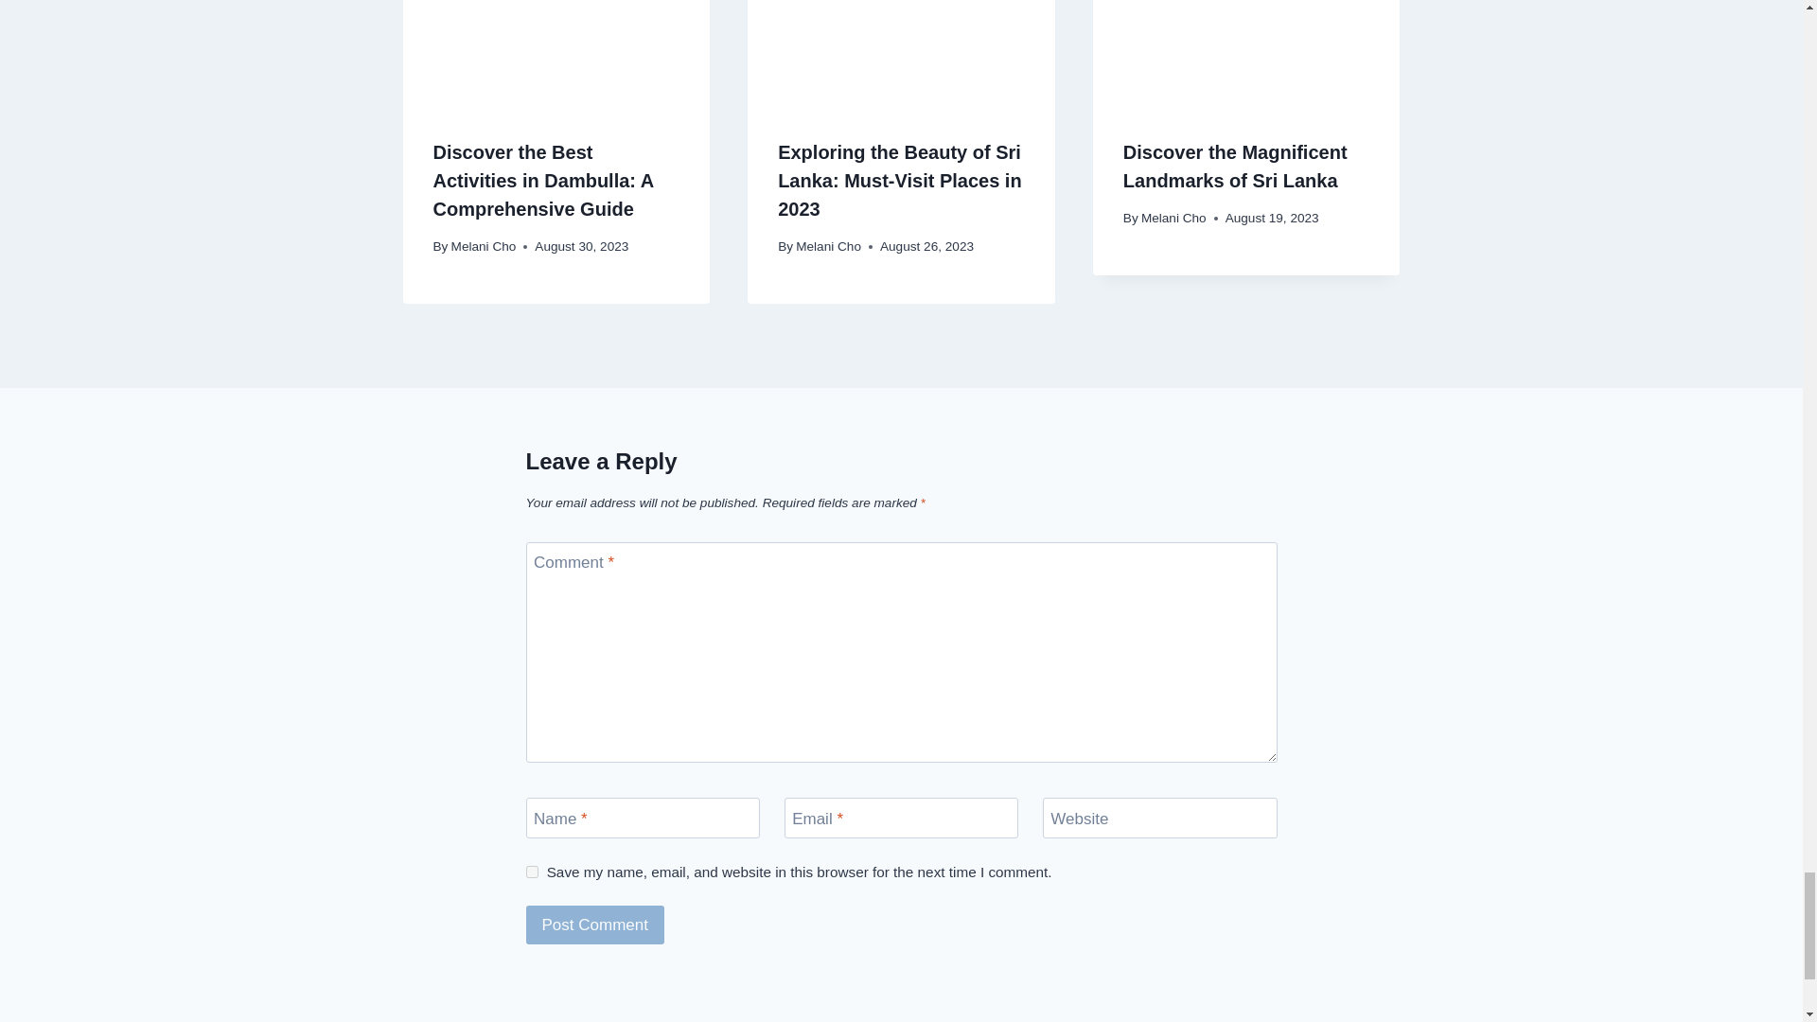 The height and width of the screenshot is (1022, 1817). Describe the element at coordinates (532, 871) in the screenshot. I see `yes` at that location.